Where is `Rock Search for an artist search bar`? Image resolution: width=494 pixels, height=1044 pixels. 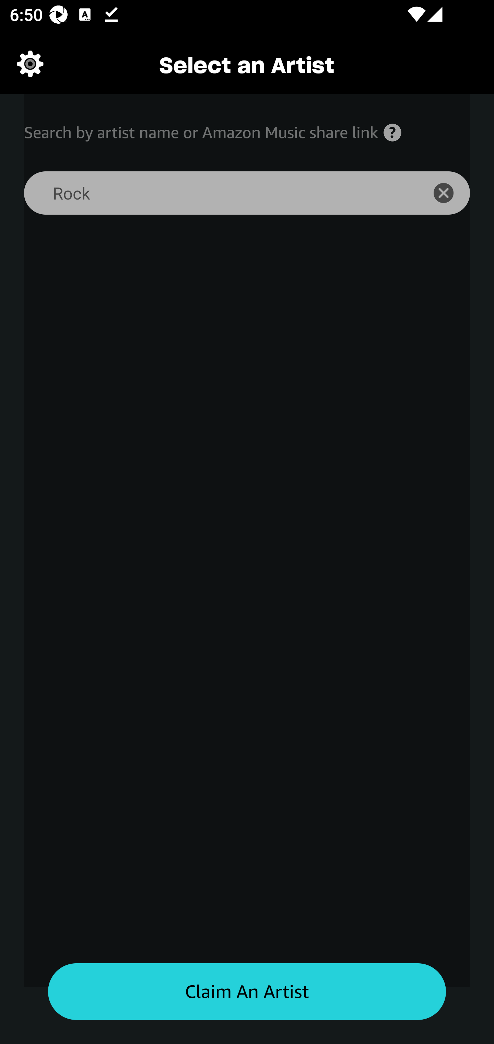 Rock Search for an artist search bar is located at coordinates (216, 193).